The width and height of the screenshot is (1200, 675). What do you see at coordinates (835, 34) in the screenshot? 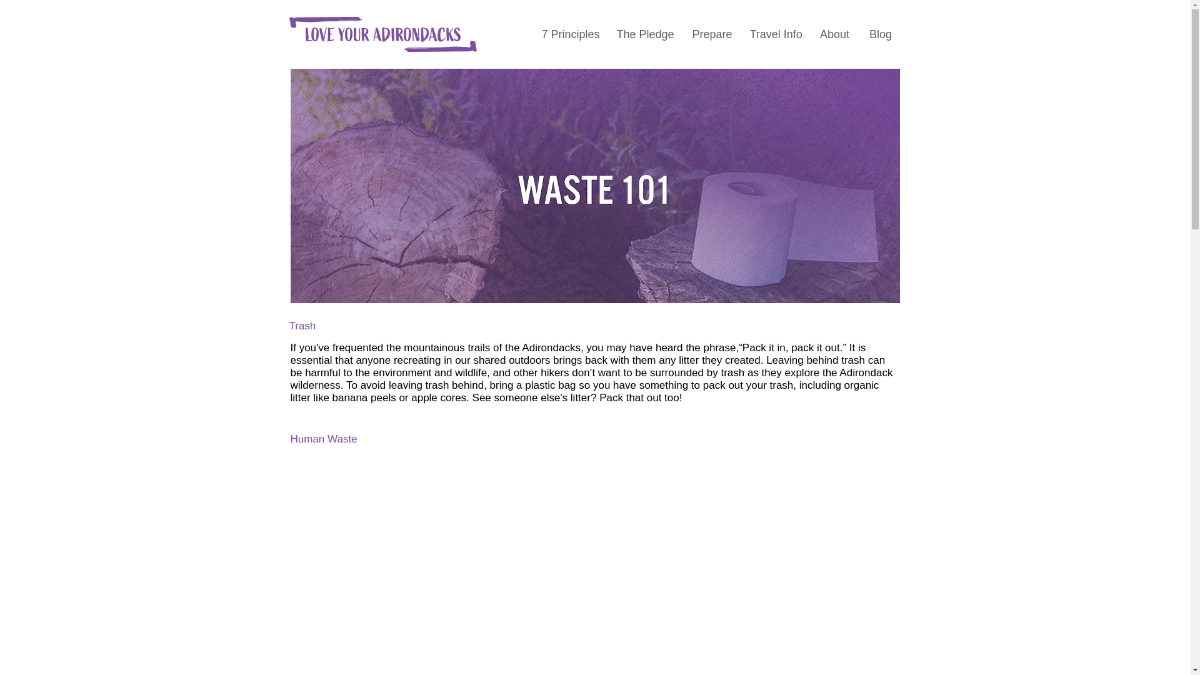
I see `About` at bounding box center [835, 34].